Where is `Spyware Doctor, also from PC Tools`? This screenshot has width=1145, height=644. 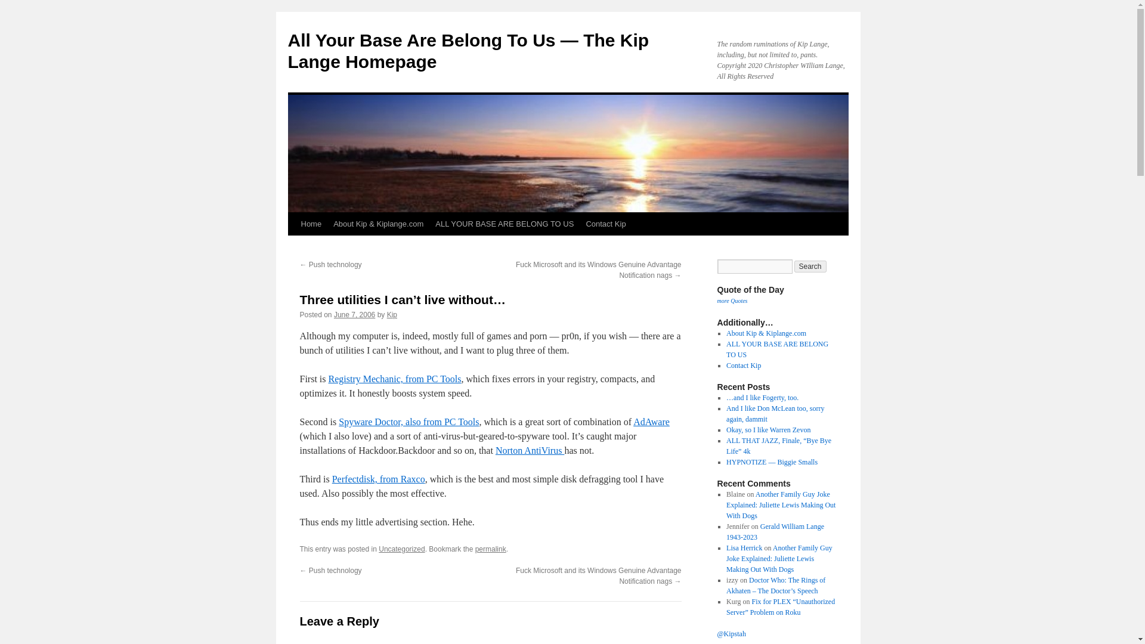 Spyware Doctor, also from PC Tools is located at coordinates (409, 422).